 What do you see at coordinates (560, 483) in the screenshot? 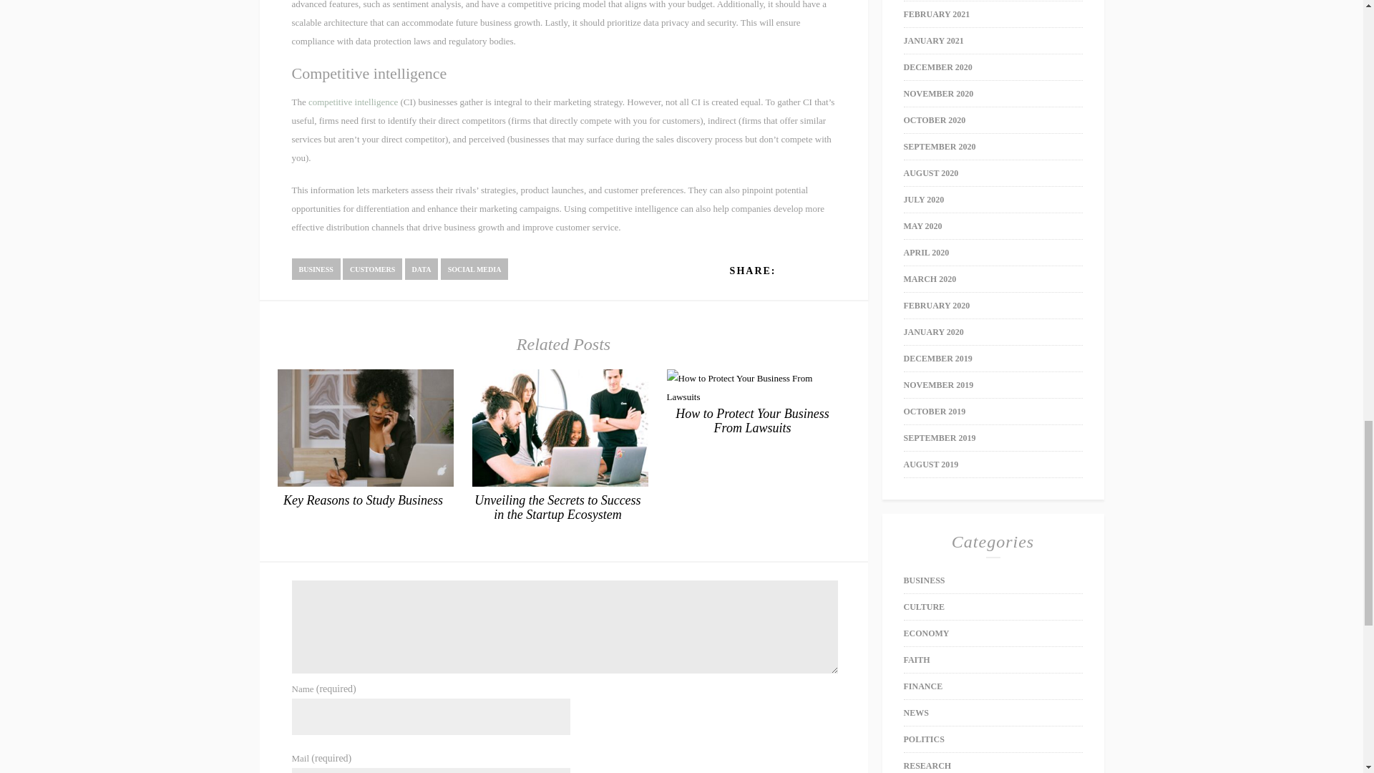
I see `Permanent` at bounding box center [560, 483].